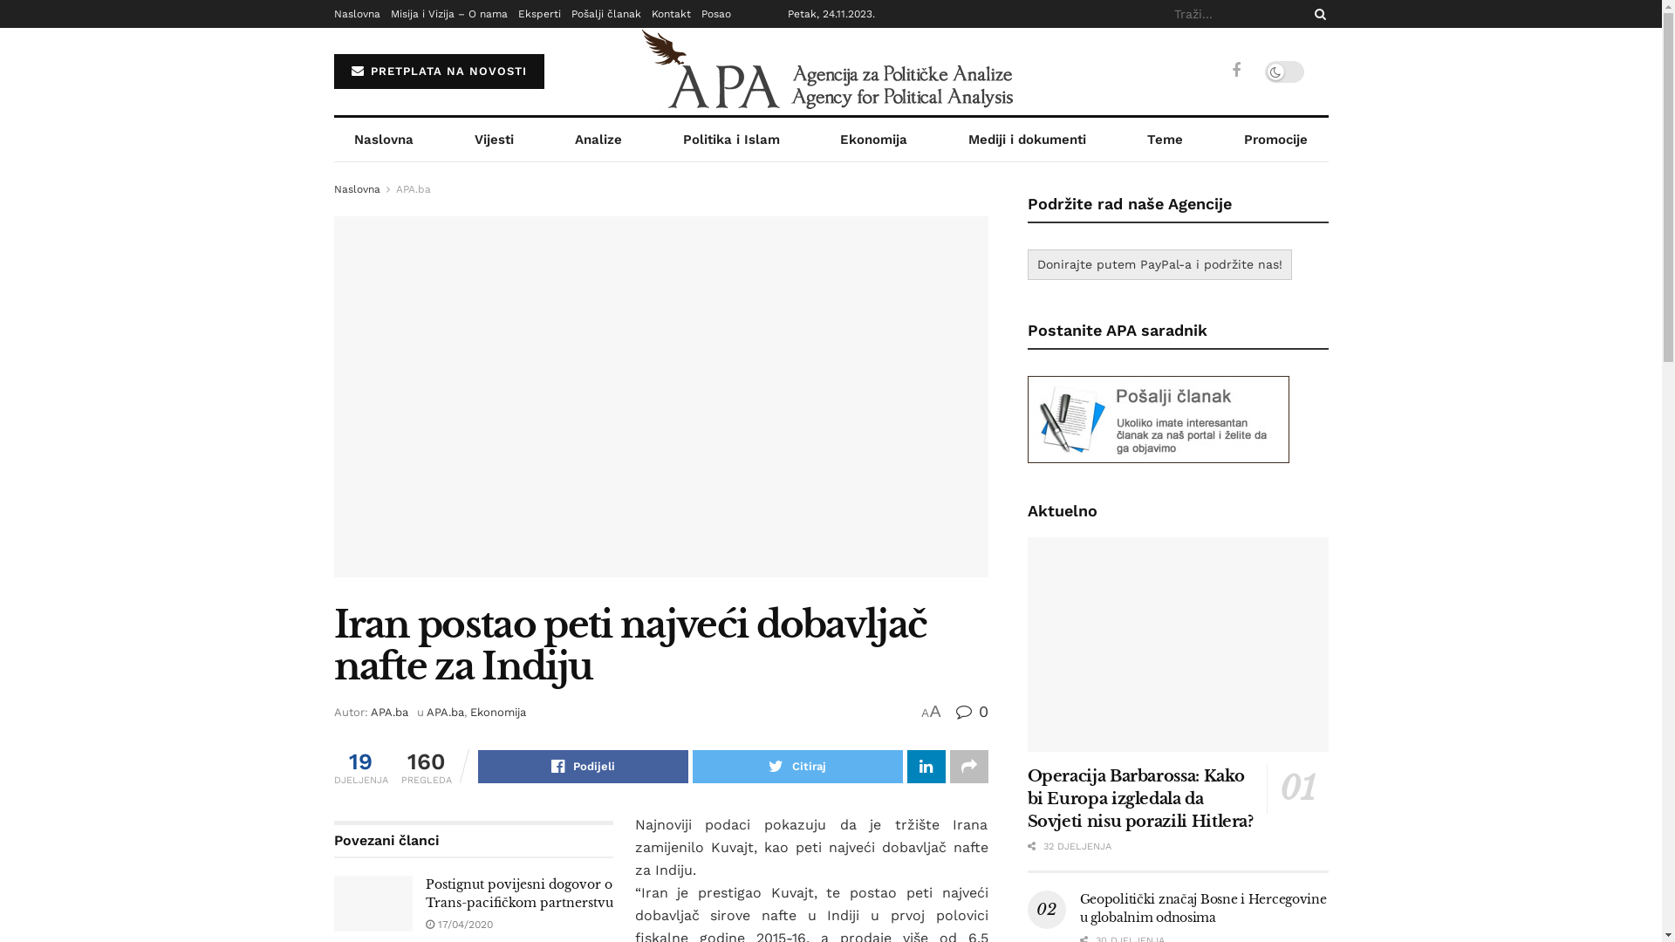  What do you see at coordinates (797, 767) in the screenshot?
I see `Citiraj` at bounding box center [797, 767].